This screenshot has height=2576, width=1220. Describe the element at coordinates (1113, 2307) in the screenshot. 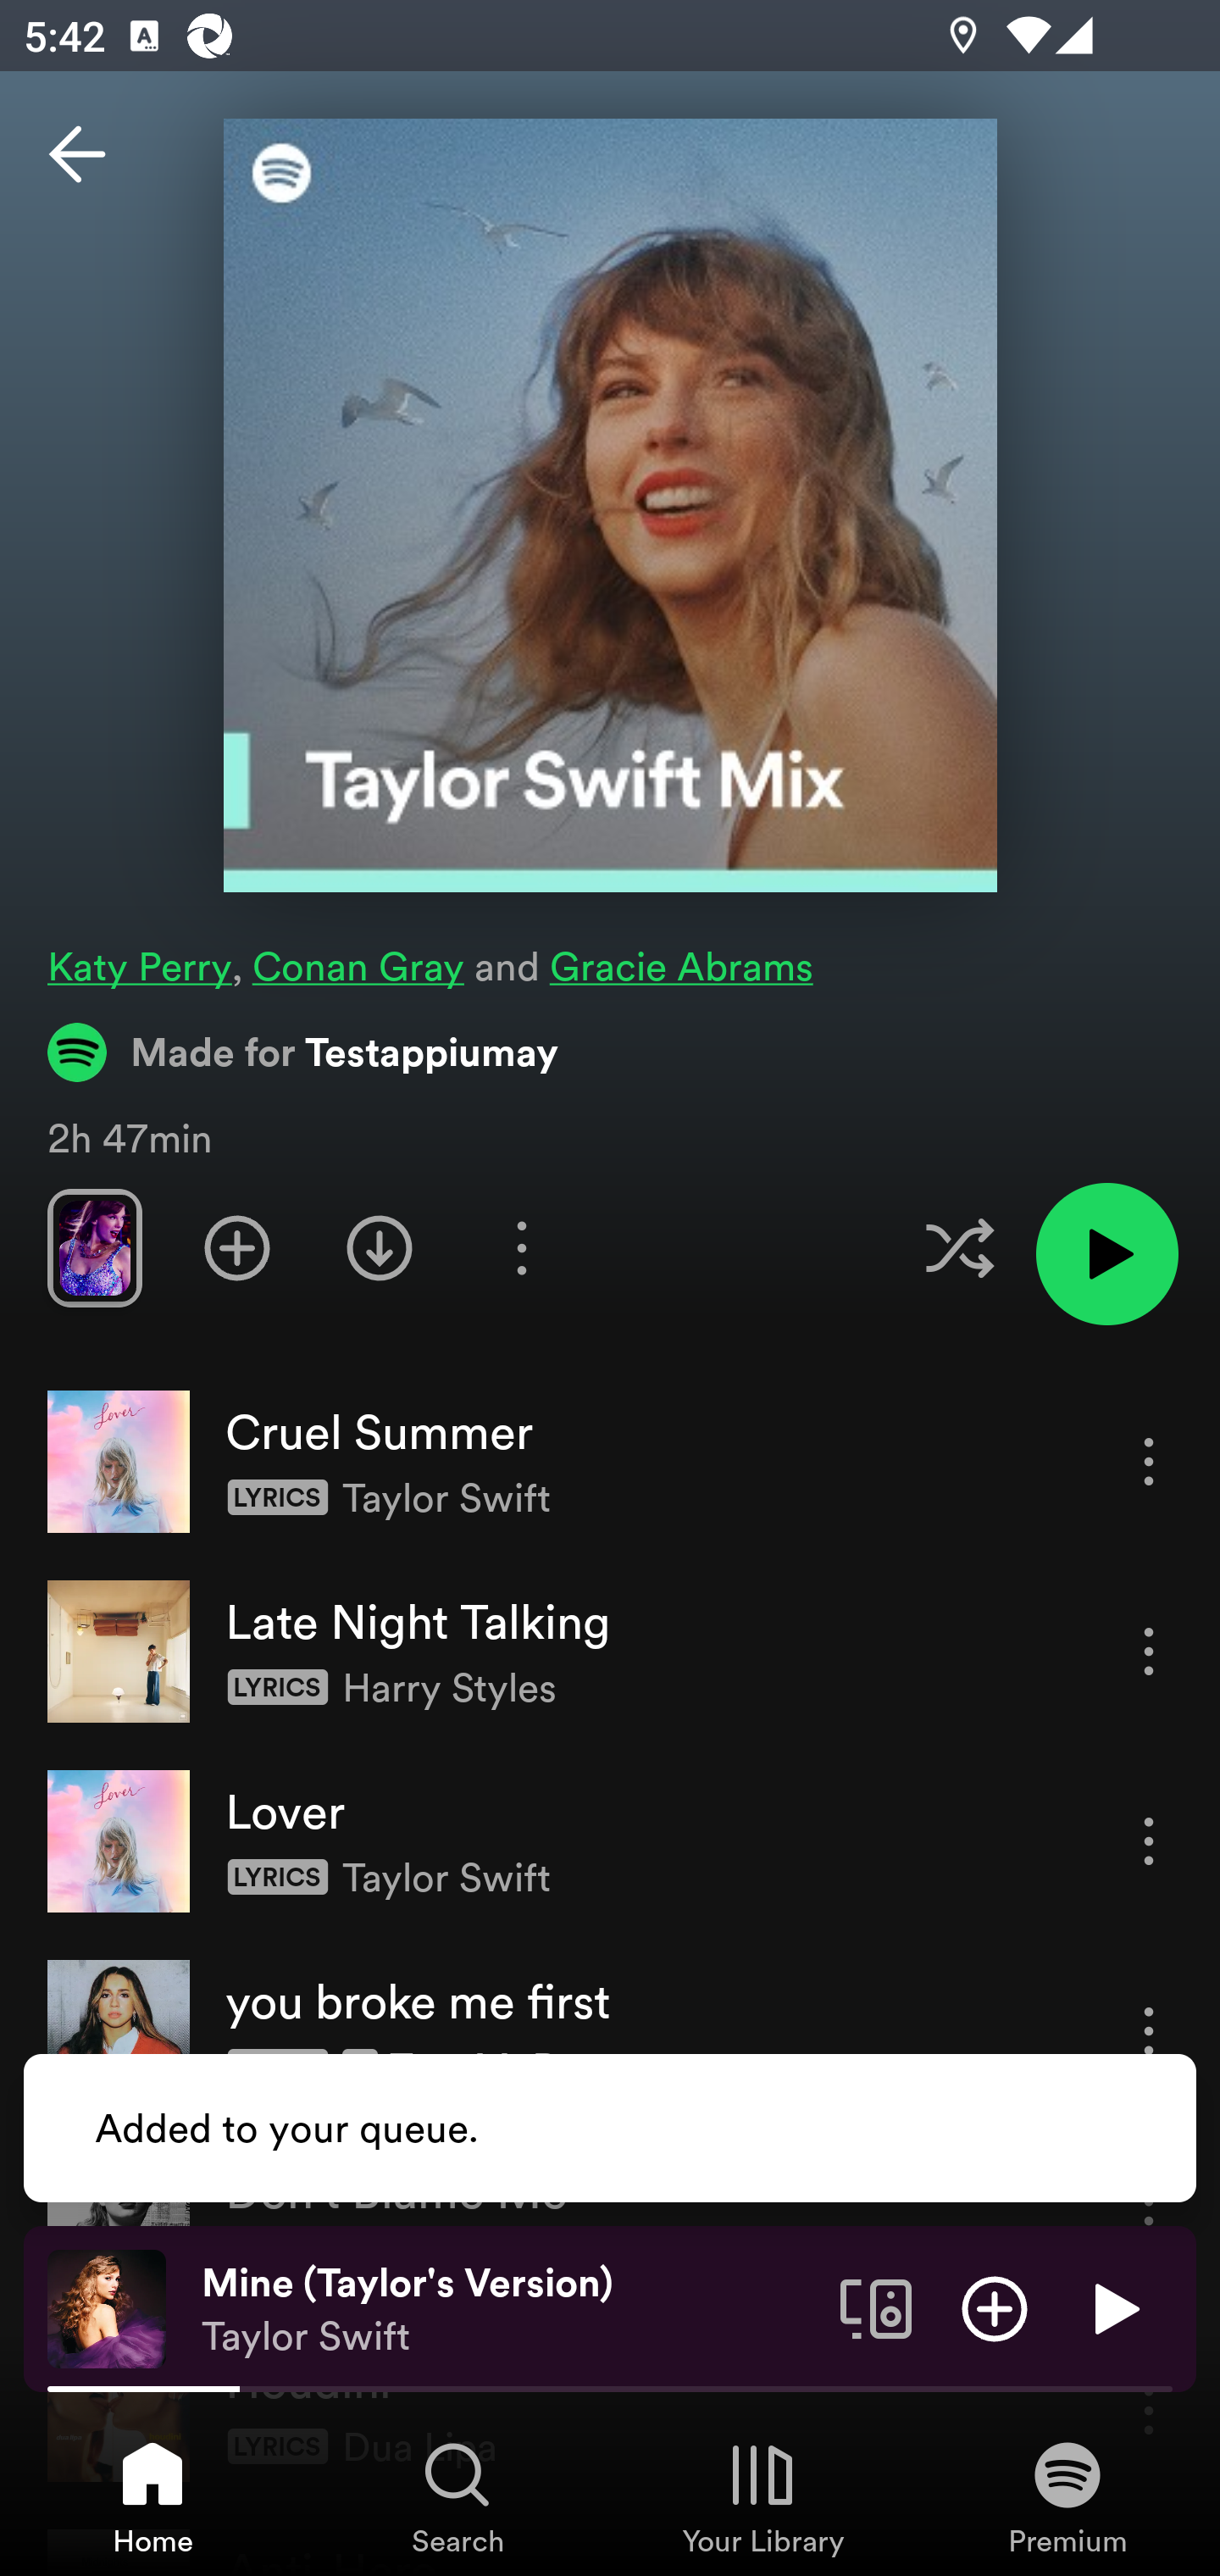

I see `Play` at that location.